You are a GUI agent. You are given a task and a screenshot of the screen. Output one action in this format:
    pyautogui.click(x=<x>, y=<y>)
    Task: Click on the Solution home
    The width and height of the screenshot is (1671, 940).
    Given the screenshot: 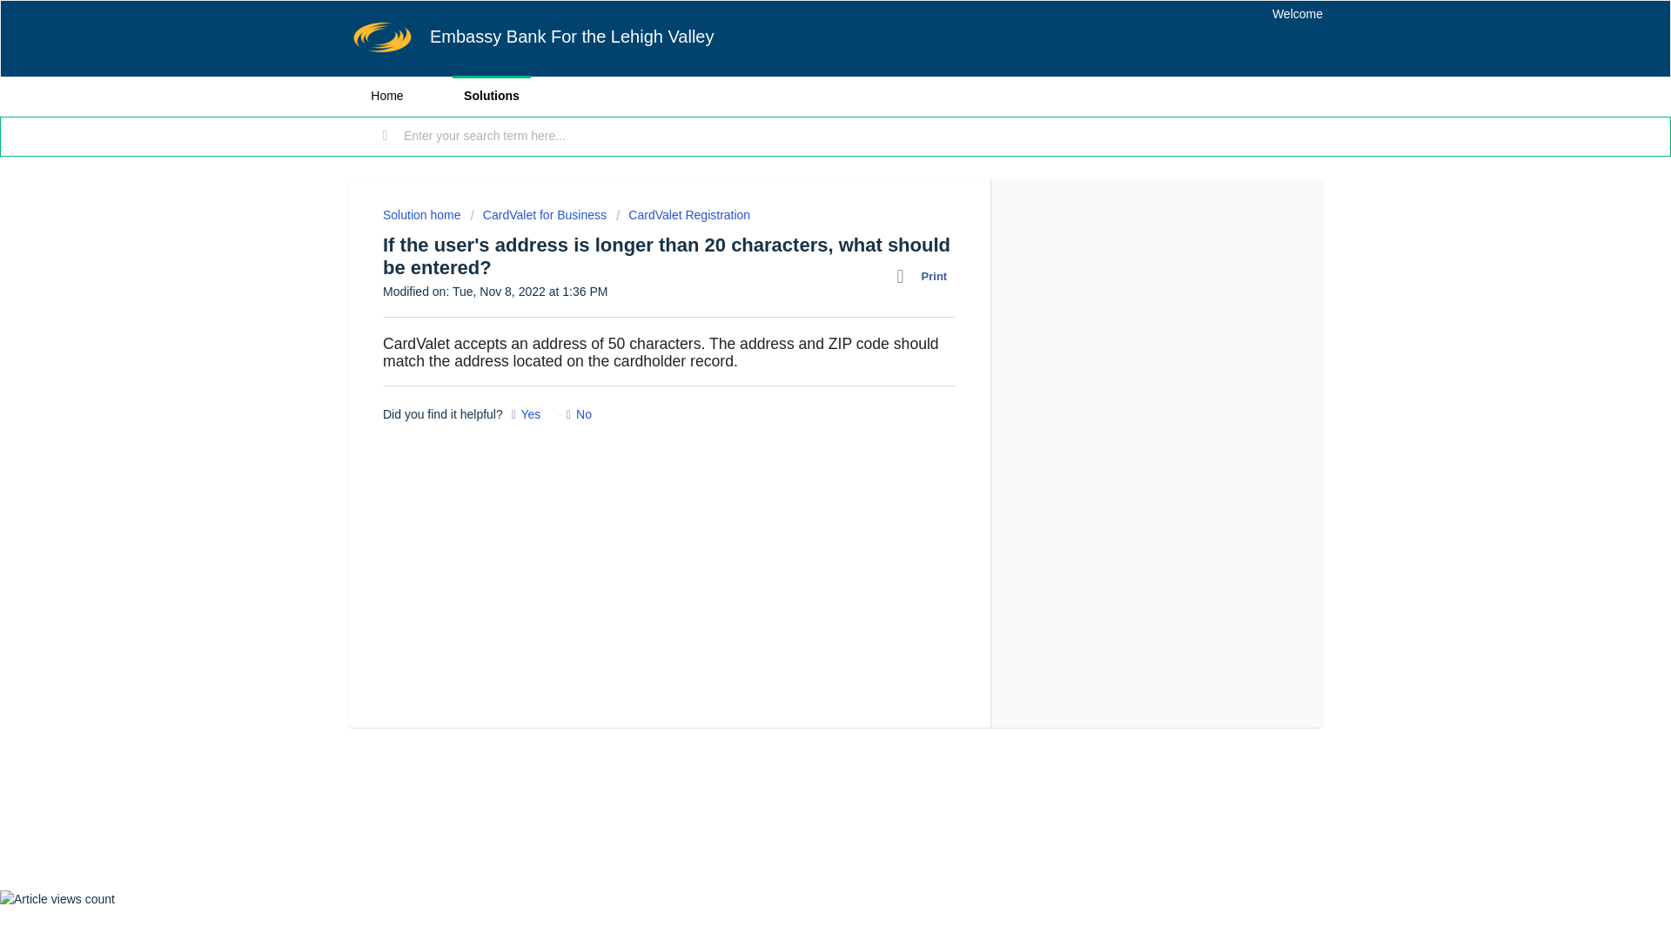 What is the action you would take?
    pyautogui.click(x=423, y=214)
    